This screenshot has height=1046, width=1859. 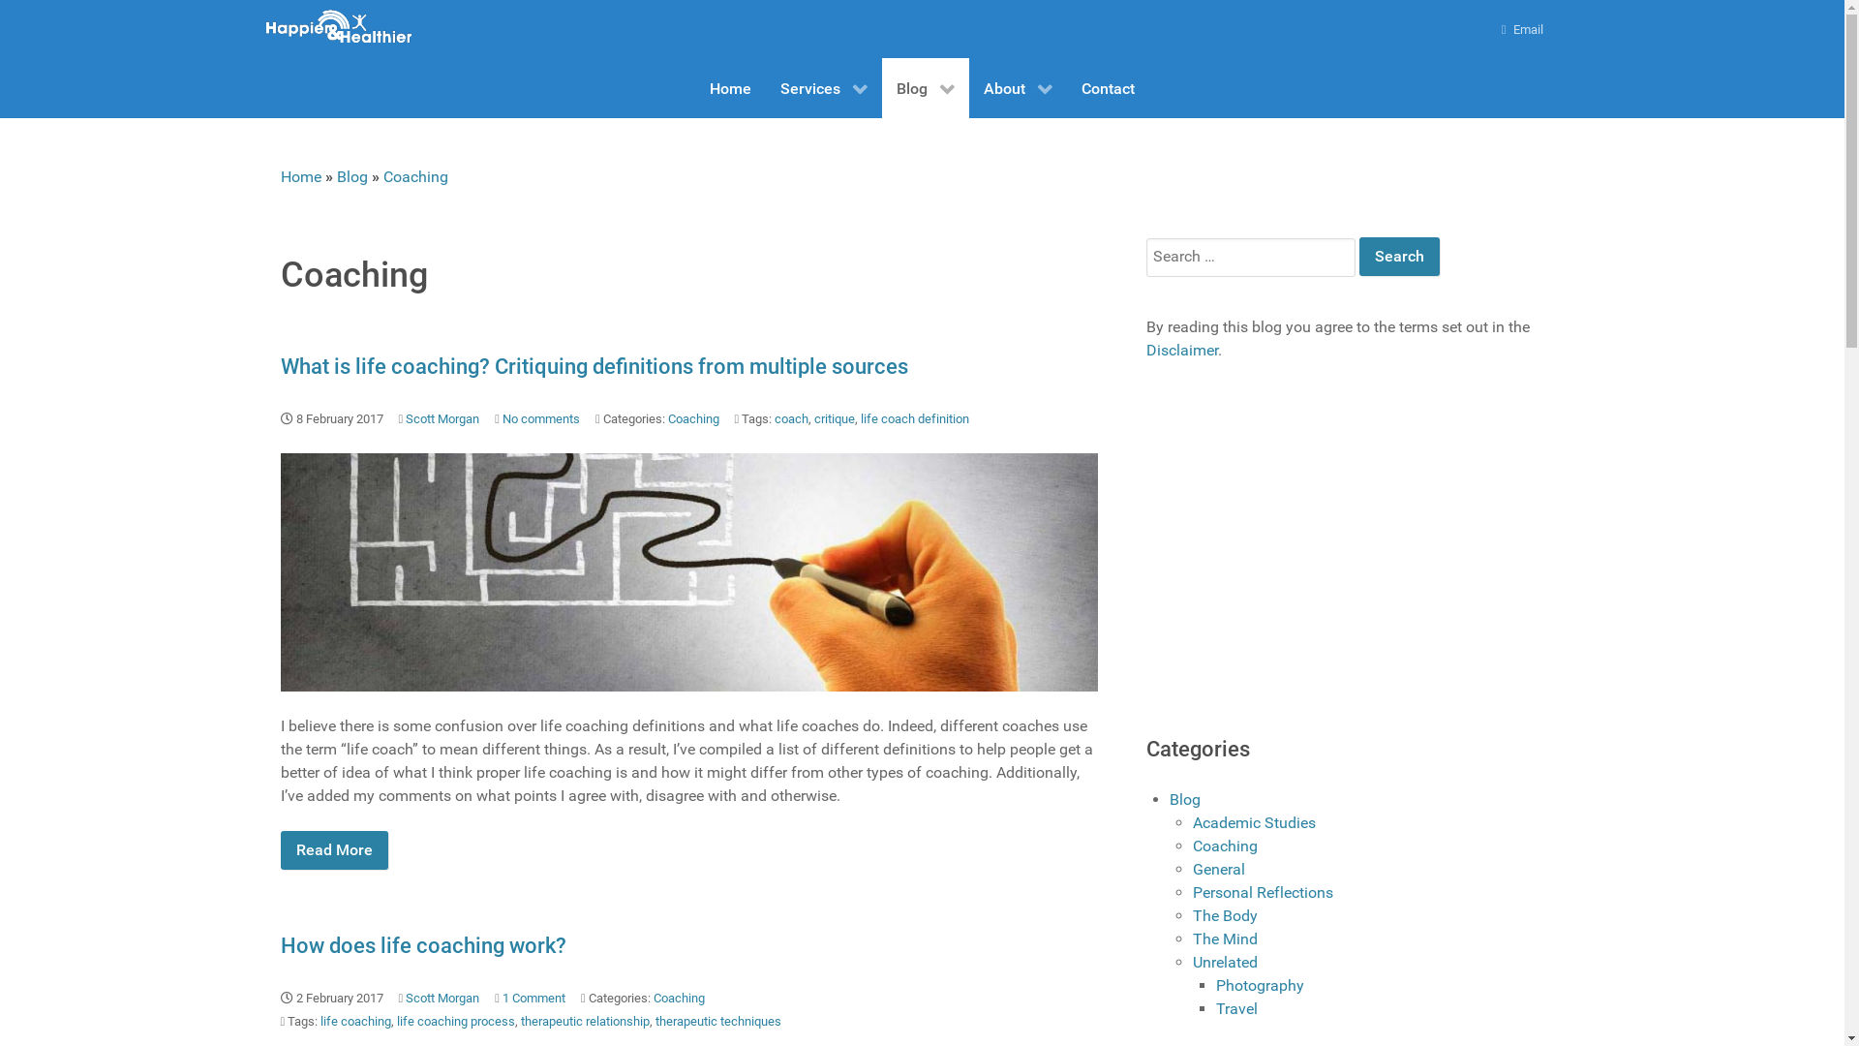 I want to click on life coaching, so click(x=356, y=1021).